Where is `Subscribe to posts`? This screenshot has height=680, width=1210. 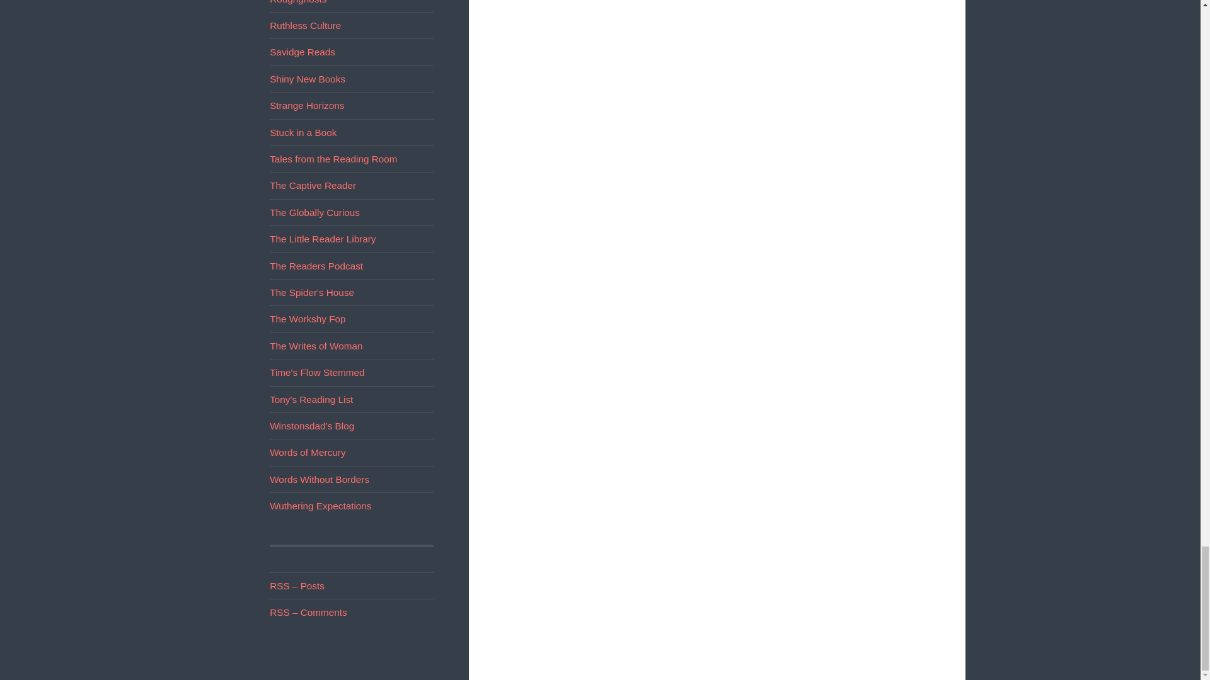
Subscribe to posts is located at coordinates (297, 586).